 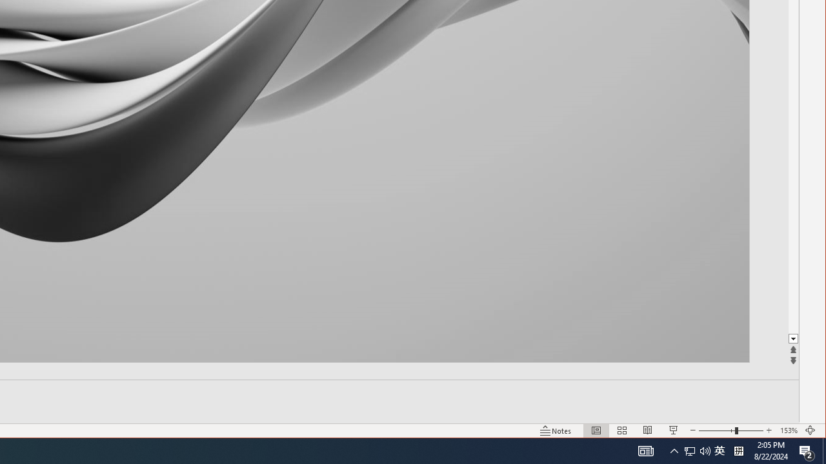 I want to click on Action Center, 2 new notifications, so click(x=807, y=451).